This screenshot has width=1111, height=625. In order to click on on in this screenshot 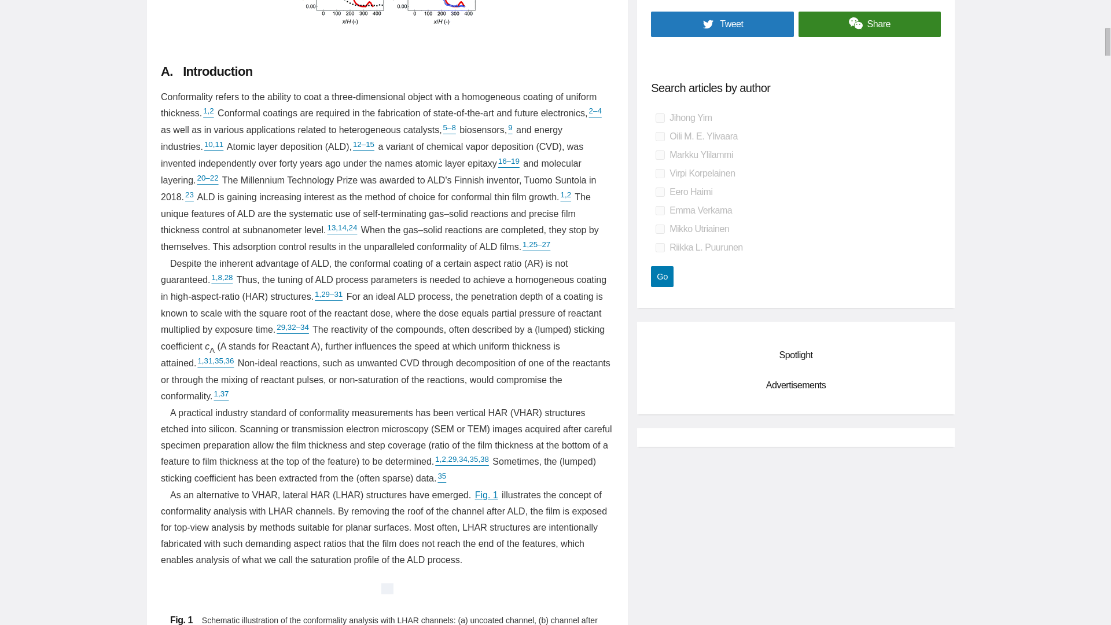, I will do `click(660, 248)`.